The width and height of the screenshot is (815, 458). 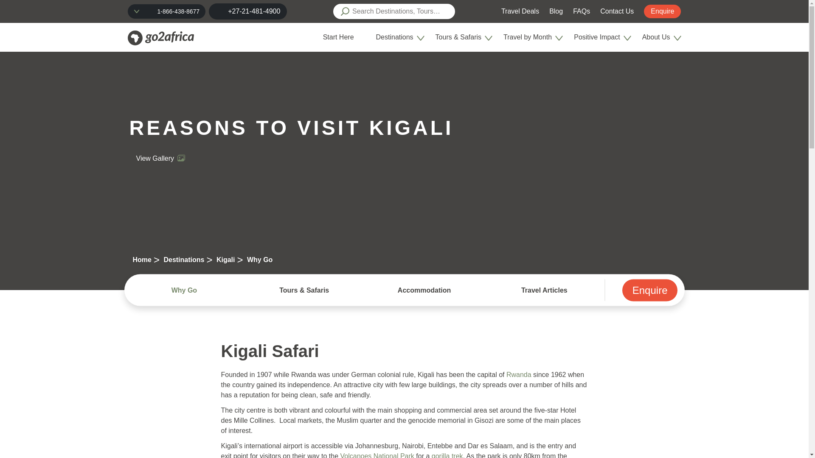 What do you see at coordinates (178, 11) in the screenshot?
I see `1-866-438-8677` at bounding box center [178, 11].